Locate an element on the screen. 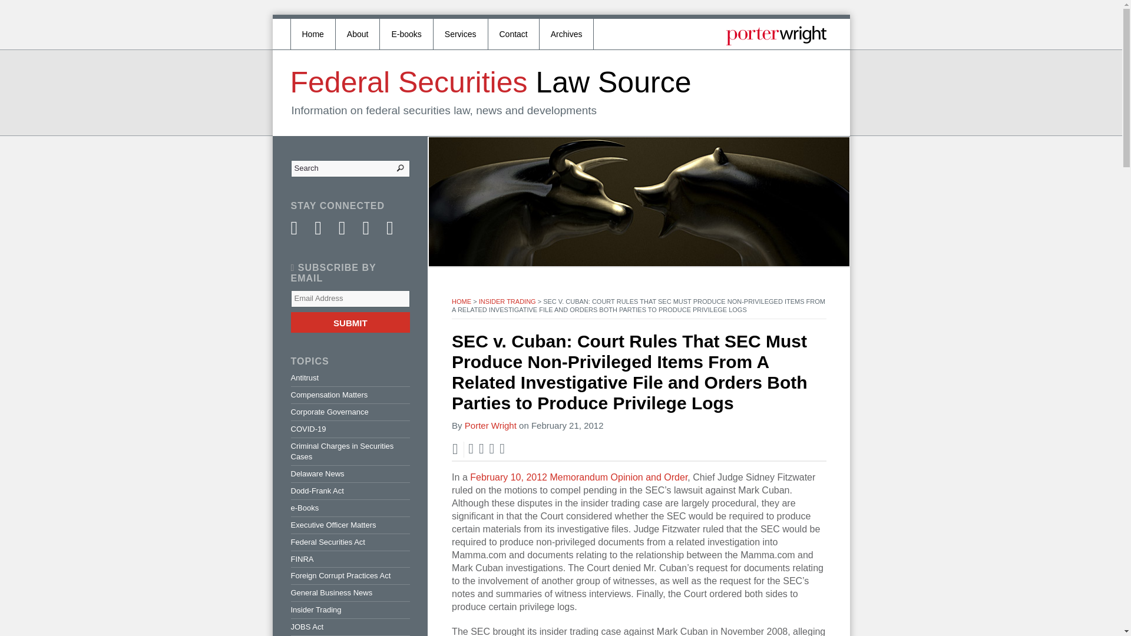  Archives is located at coordinates (567, 32).